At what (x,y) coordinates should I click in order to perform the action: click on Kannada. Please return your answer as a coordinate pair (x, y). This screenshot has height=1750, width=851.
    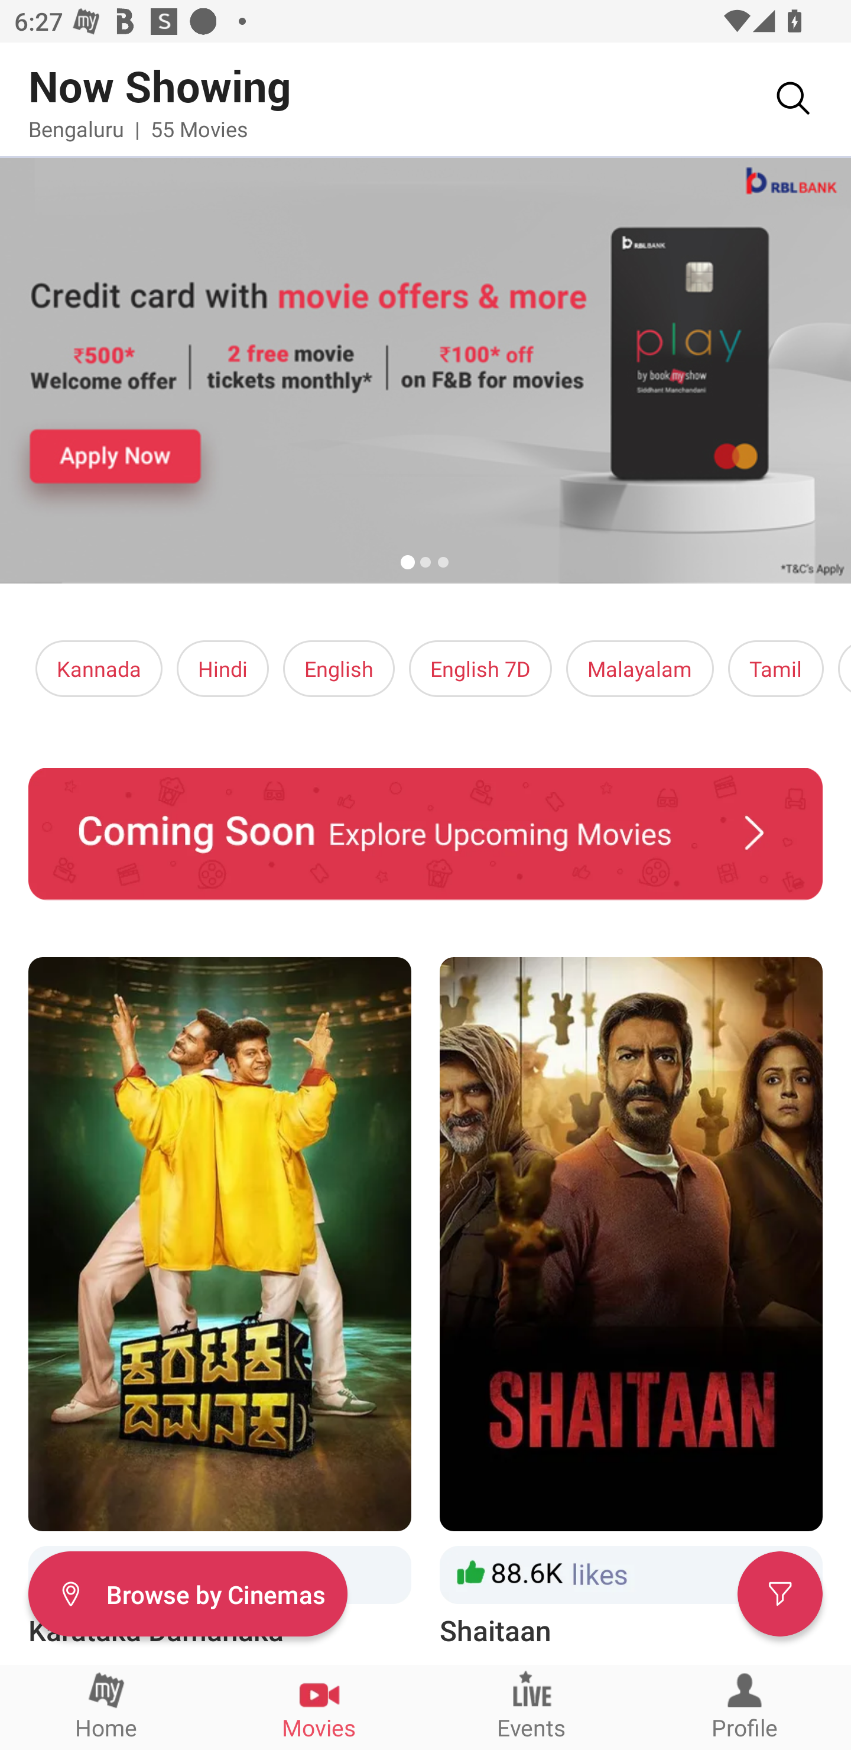
    Looking at the image, I should click on (99, 668).